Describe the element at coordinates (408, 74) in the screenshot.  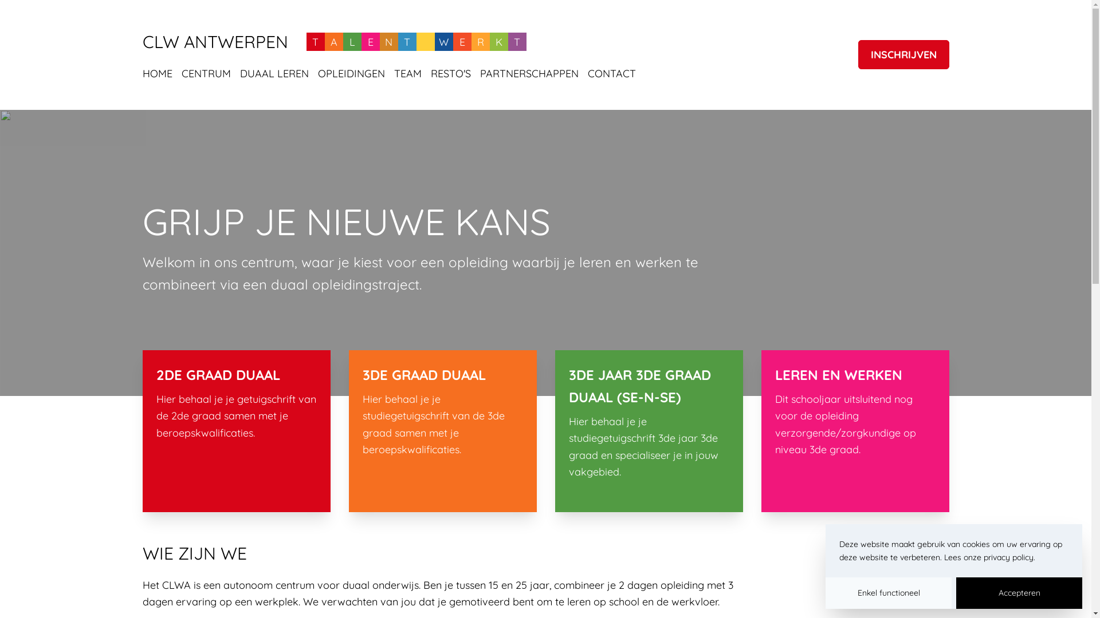
I see `TEAM` at that location.